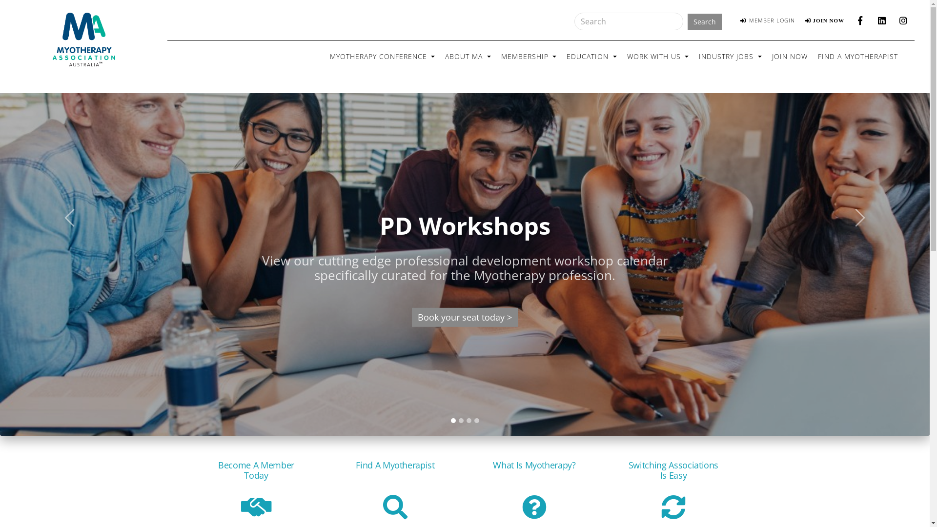 The height and width of the screenshot is (527, 937). What do you see at coordinates (395, 513) in the screenshot?
I see `Find A Myotherapist` at bounding box center [395, 513].